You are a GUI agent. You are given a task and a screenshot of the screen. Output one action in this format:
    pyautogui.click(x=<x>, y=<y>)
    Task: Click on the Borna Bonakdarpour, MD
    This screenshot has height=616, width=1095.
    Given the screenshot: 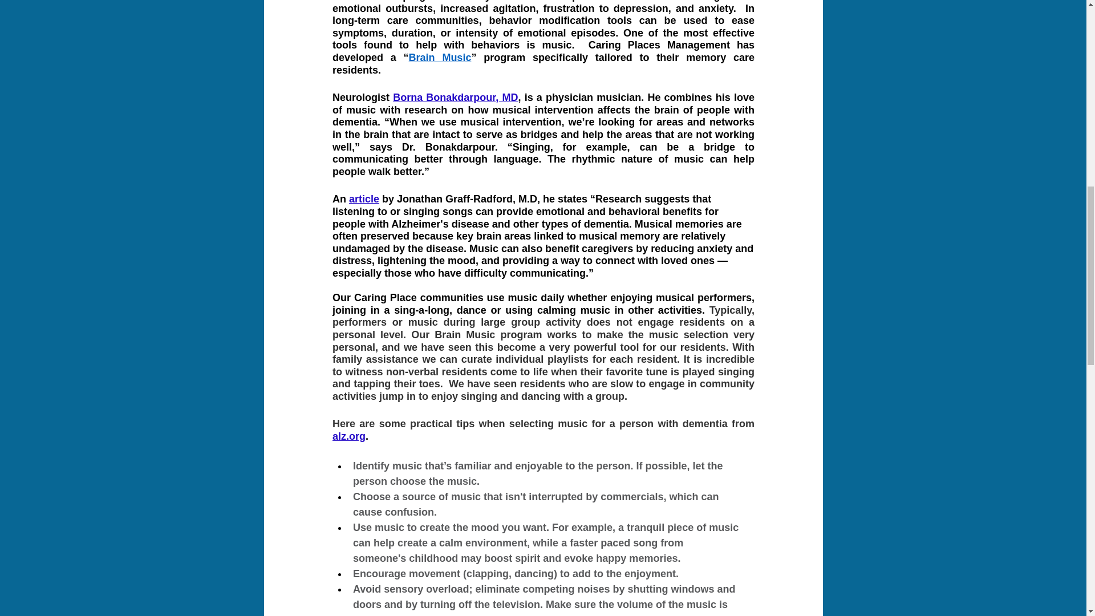 What is the action you would take?
    pyautogui.click(x=455, y=97)
    